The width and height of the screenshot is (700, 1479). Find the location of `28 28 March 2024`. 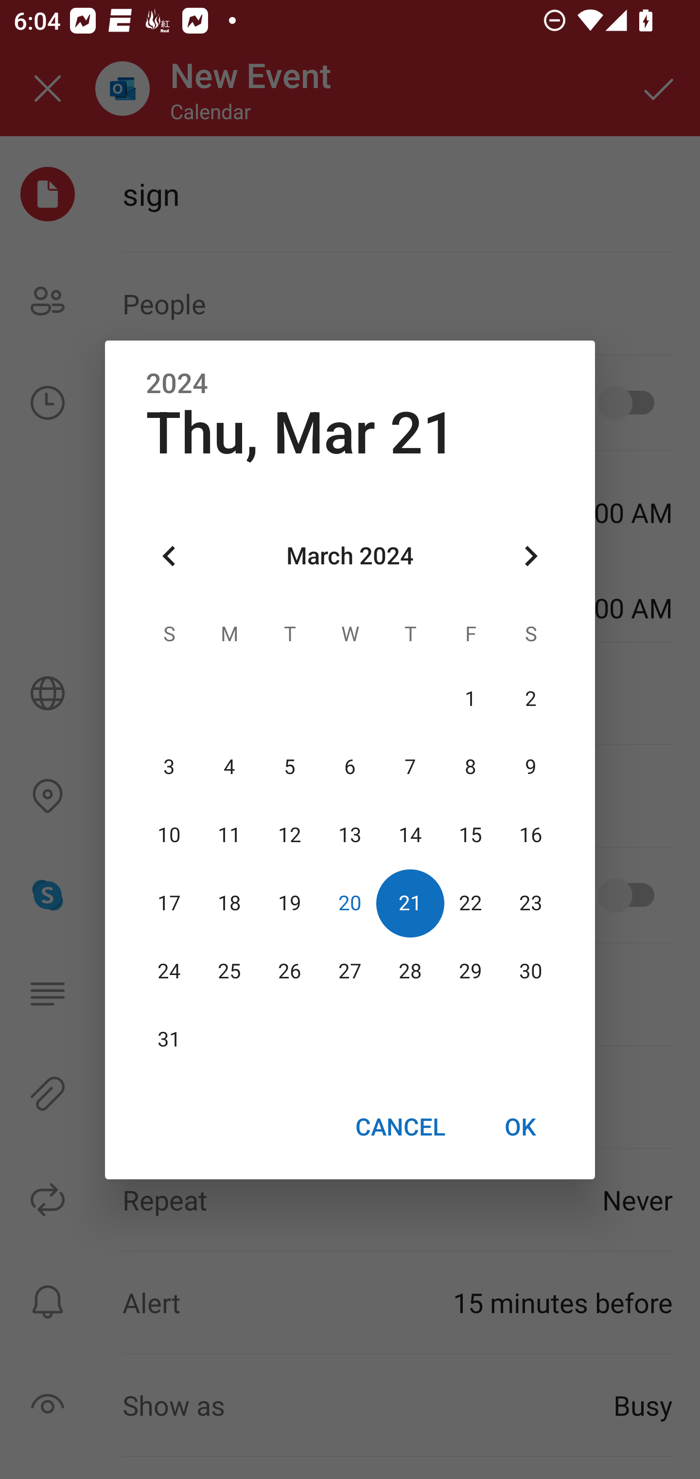

28 28 March 2024 is located at coordinates (410, 972).